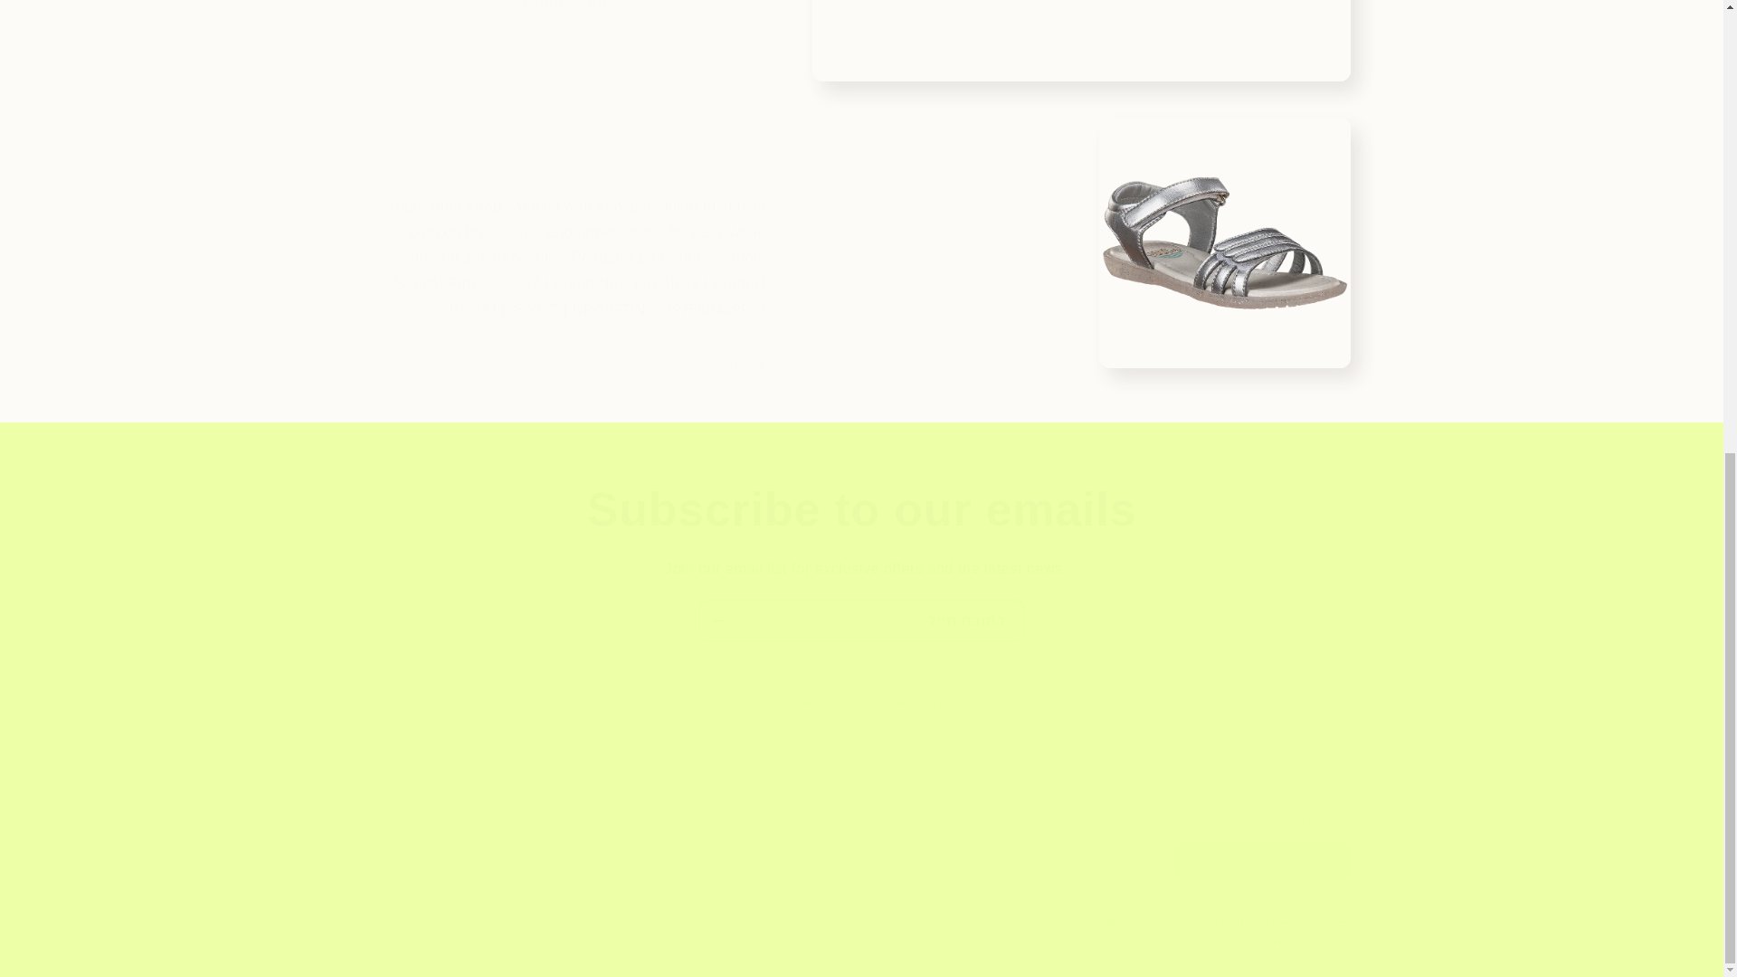 The width and height of the screenshot is (1737, 977). Describe the element at coordinates (1129, 923) in the screenshot. I see `Ponpano` at that location.